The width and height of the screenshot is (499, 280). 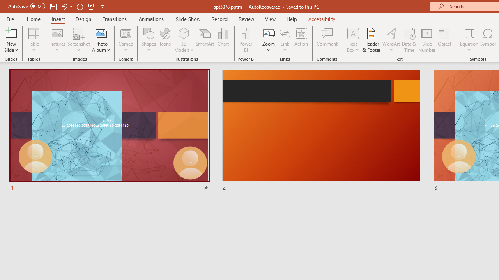 What do you see at coordinates (223, 40) in the screenshot?
I see `Chart...` at bounding box center [223, 40].